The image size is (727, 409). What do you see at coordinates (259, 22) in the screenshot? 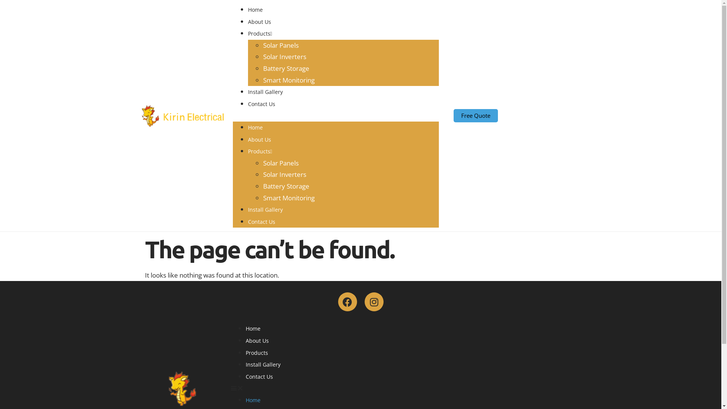
I see `About Us` at bounding box center [259, 22].